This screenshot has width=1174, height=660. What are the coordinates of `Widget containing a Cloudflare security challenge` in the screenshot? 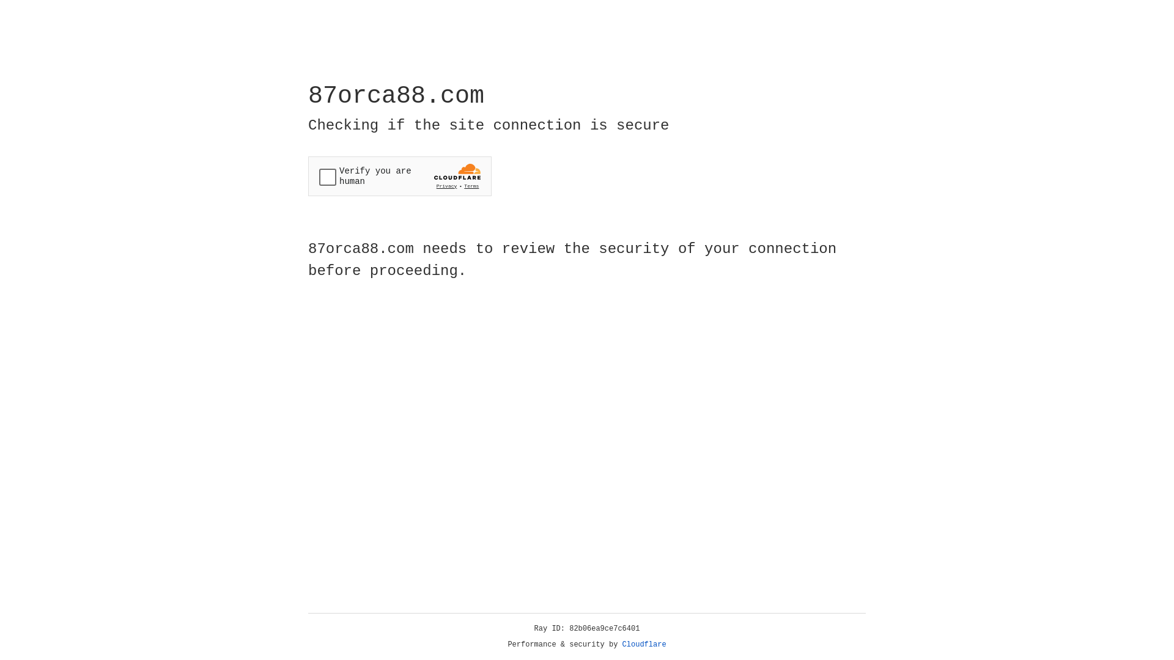 It's located at (400, 176).